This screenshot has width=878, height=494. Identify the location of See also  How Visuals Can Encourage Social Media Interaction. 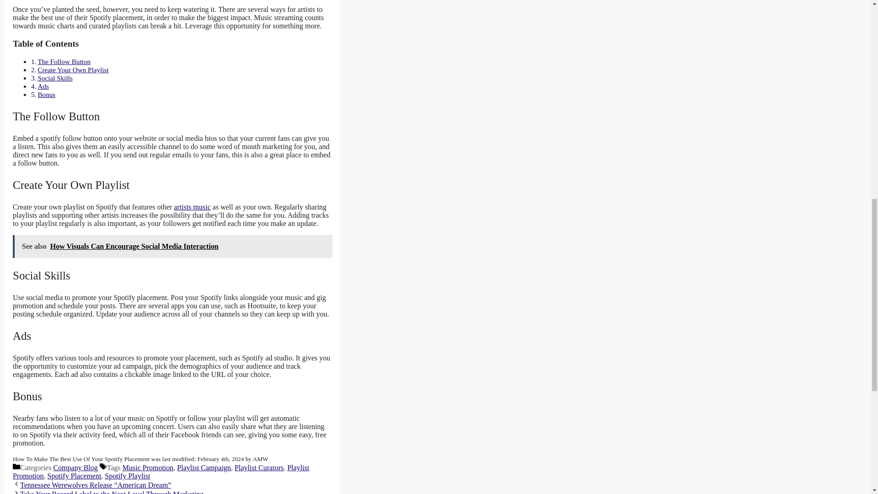
(173, 246).